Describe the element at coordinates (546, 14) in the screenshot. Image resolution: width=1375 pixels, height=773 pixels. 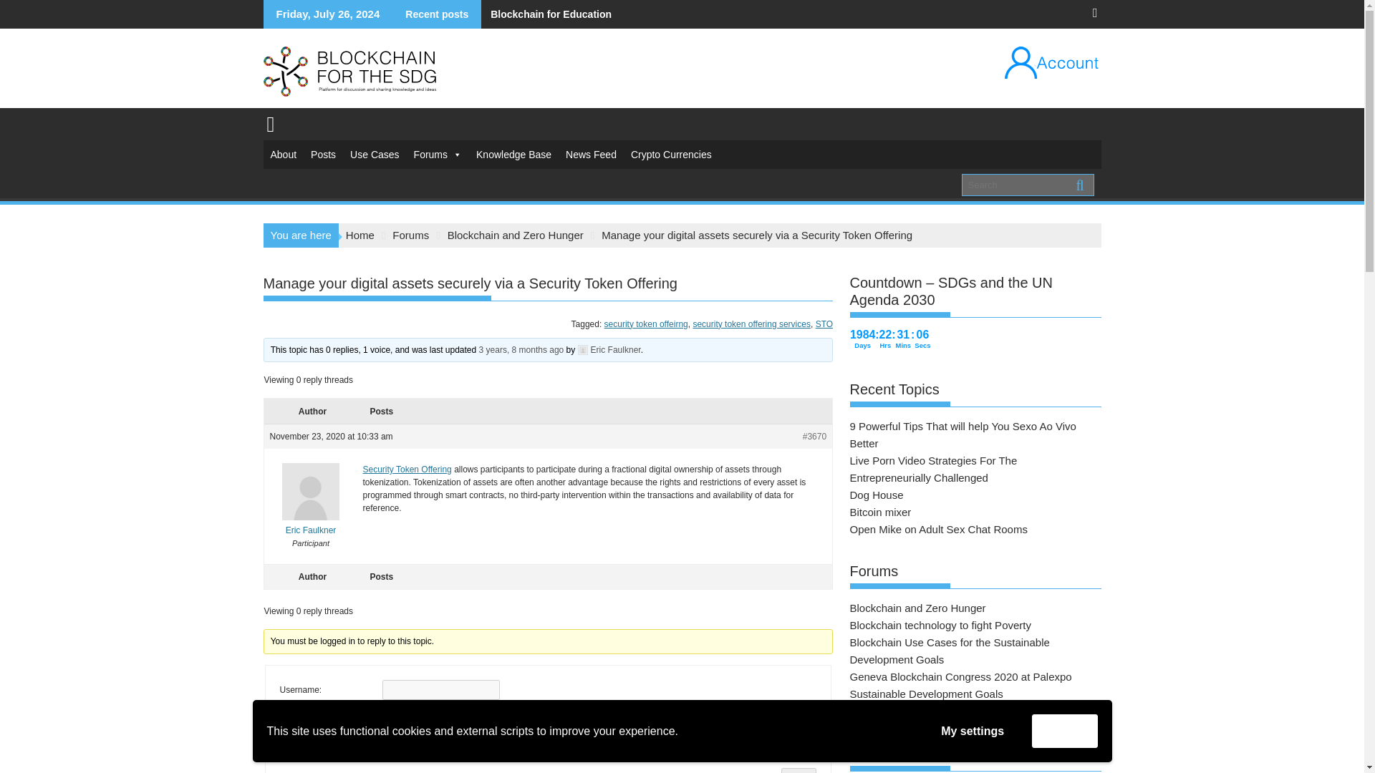
I see `Blockchain for Education` at that location.